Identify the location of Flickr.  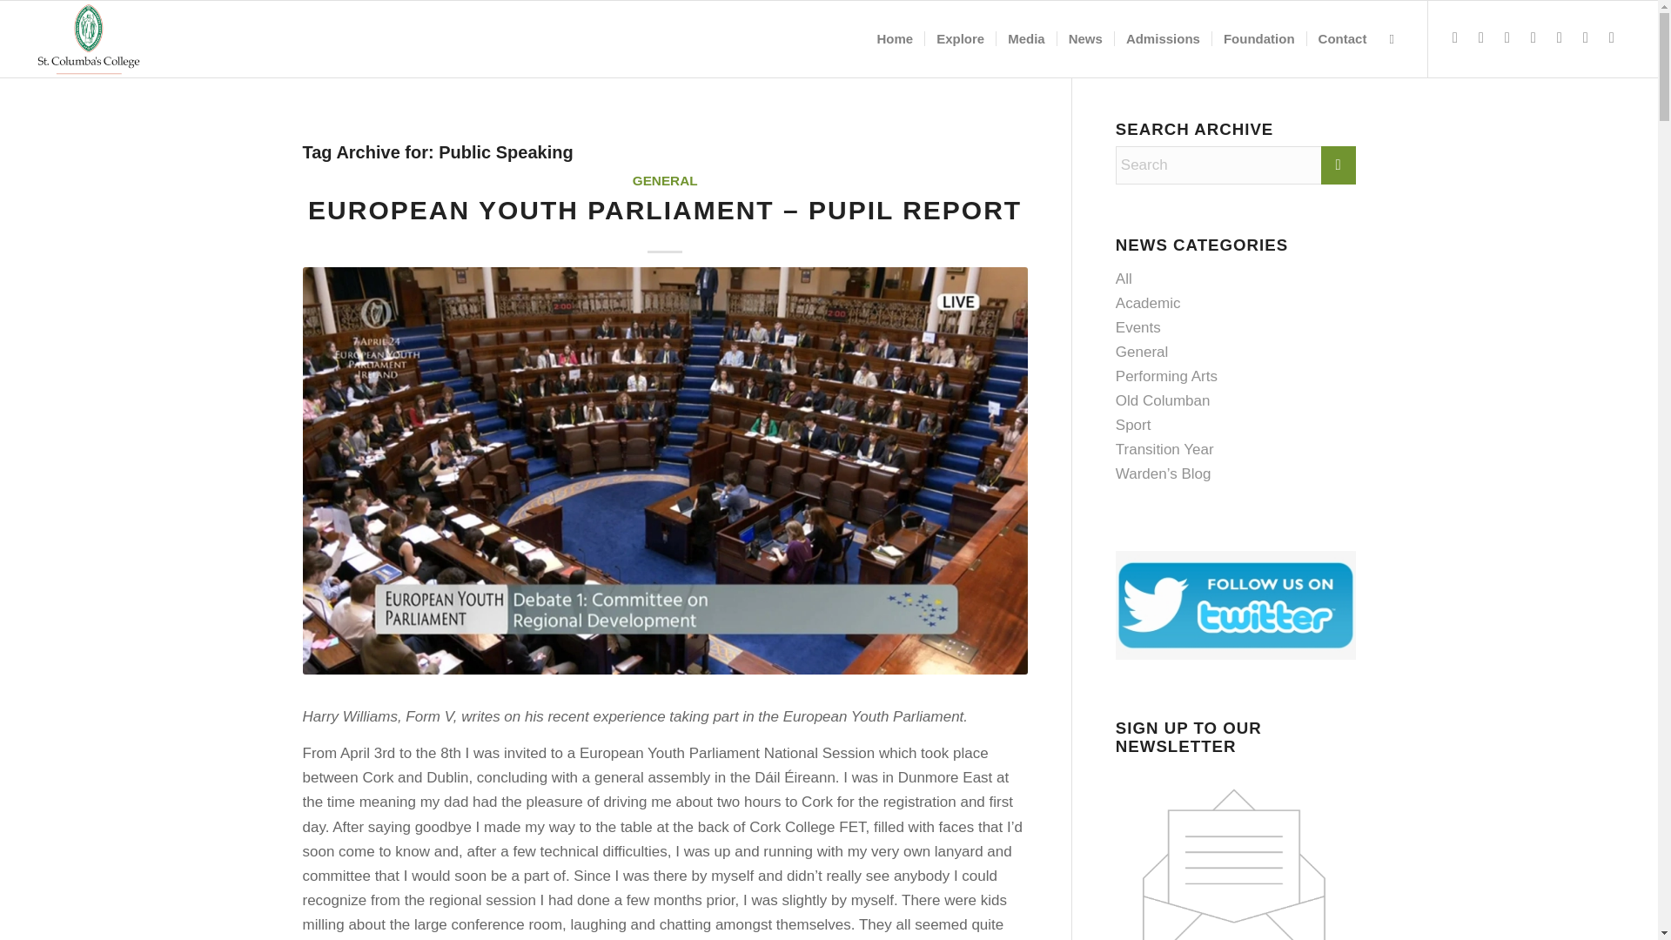
(1533, 38).